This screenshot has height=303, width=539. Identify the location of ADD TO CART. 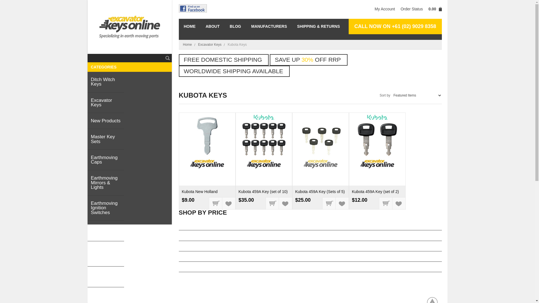
(329, 203).